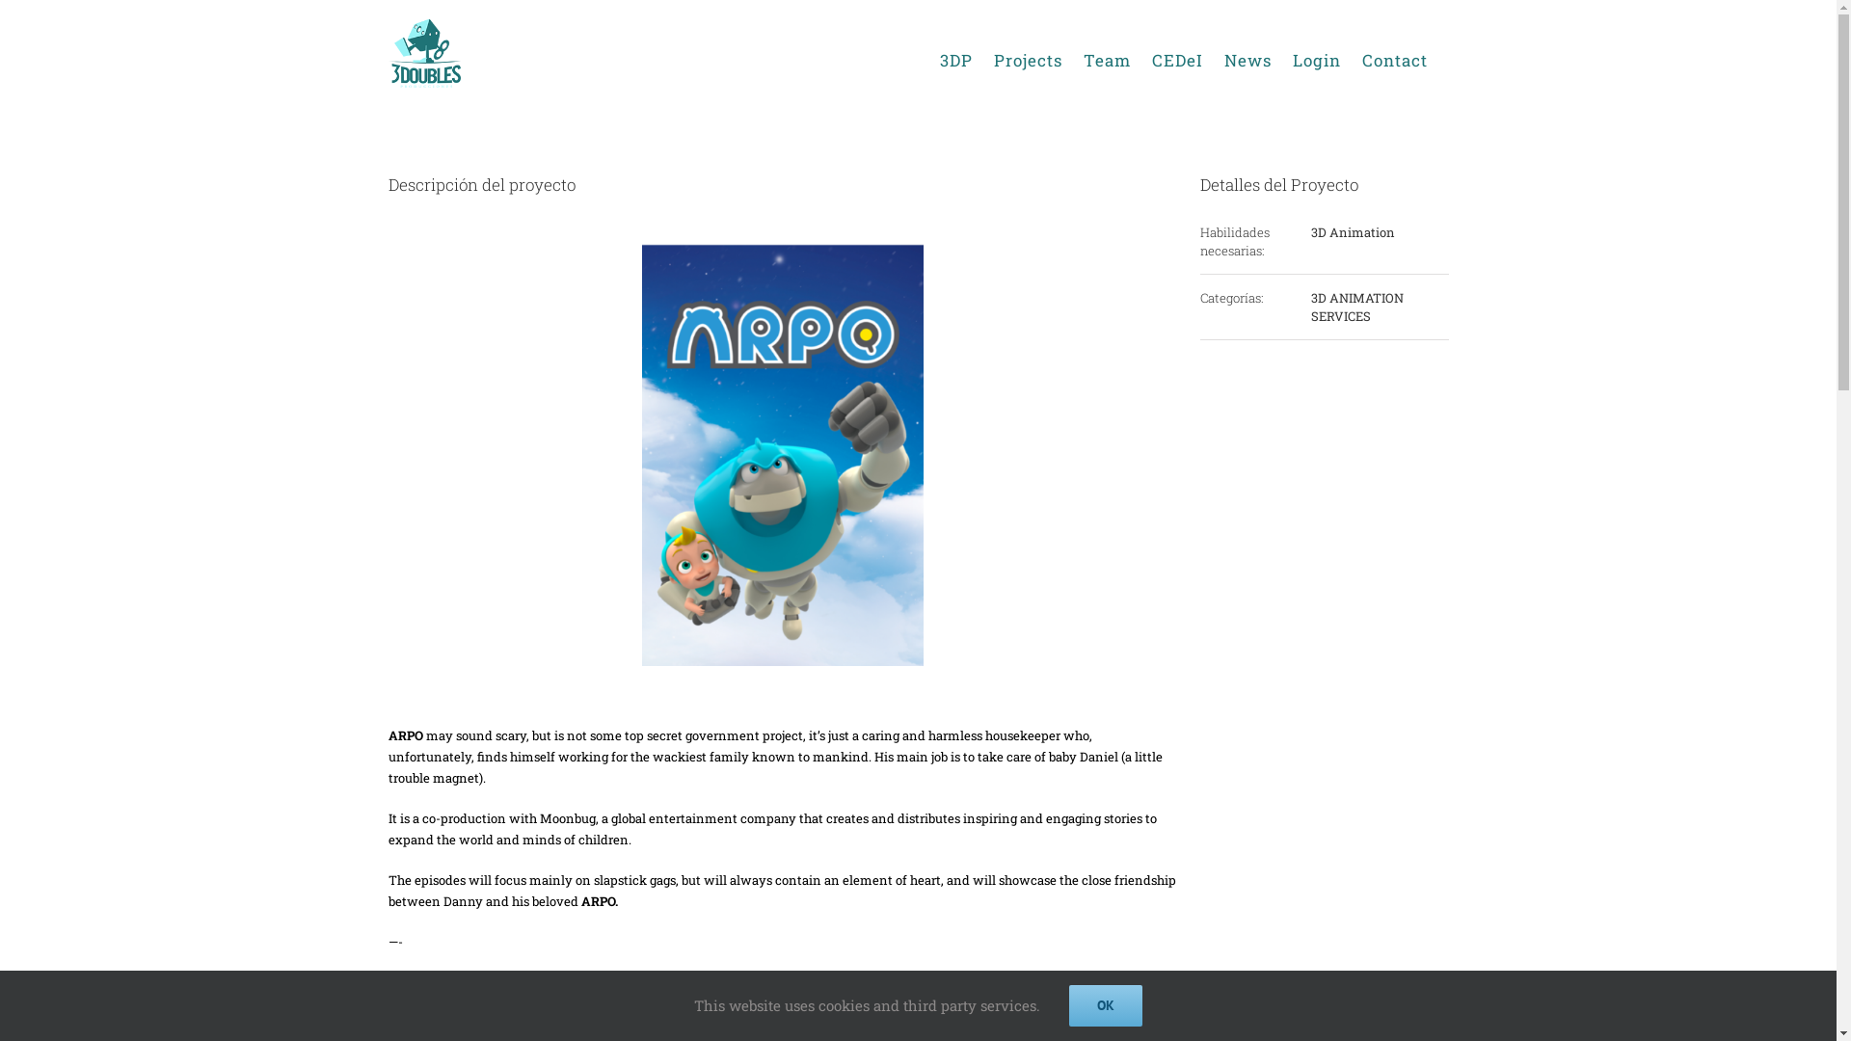 This screenshot has width=1851, height=1041. Describe the element at coordinates (1247, 60) in the screenshot. I see `News` at that location.